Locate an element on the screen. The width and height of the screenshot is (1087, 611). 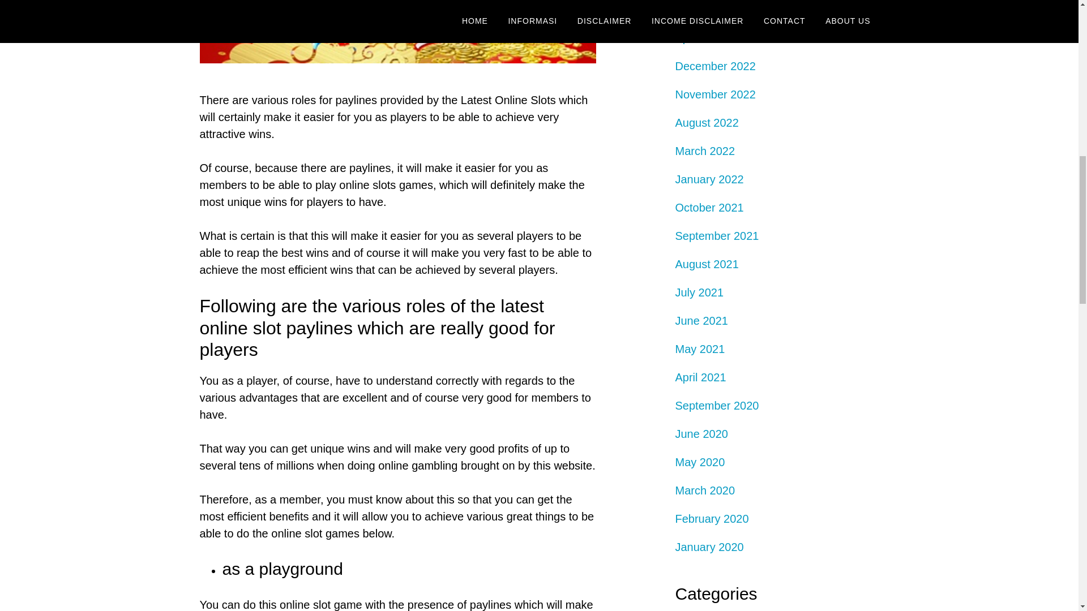
September 2023 is located at coordinates (717, 10).